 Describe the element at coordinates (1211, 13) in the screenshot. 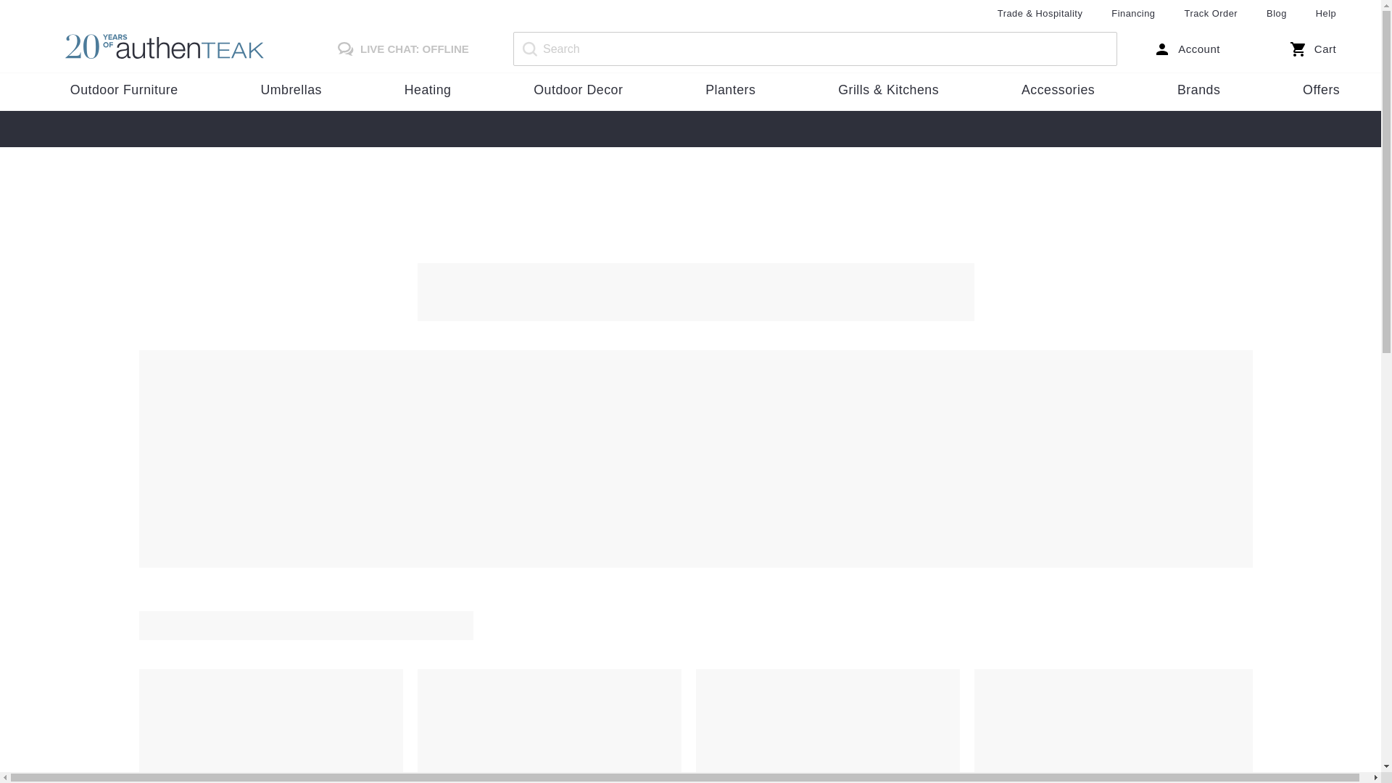

I see `Go to Track Order page` at that location.